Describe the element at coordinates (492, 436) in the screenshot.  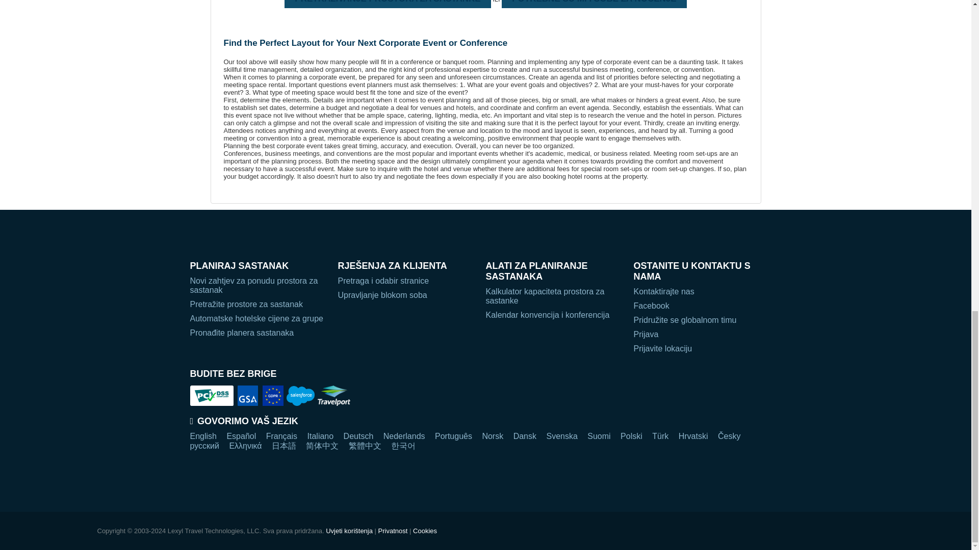
I see `Norsk` at that location.